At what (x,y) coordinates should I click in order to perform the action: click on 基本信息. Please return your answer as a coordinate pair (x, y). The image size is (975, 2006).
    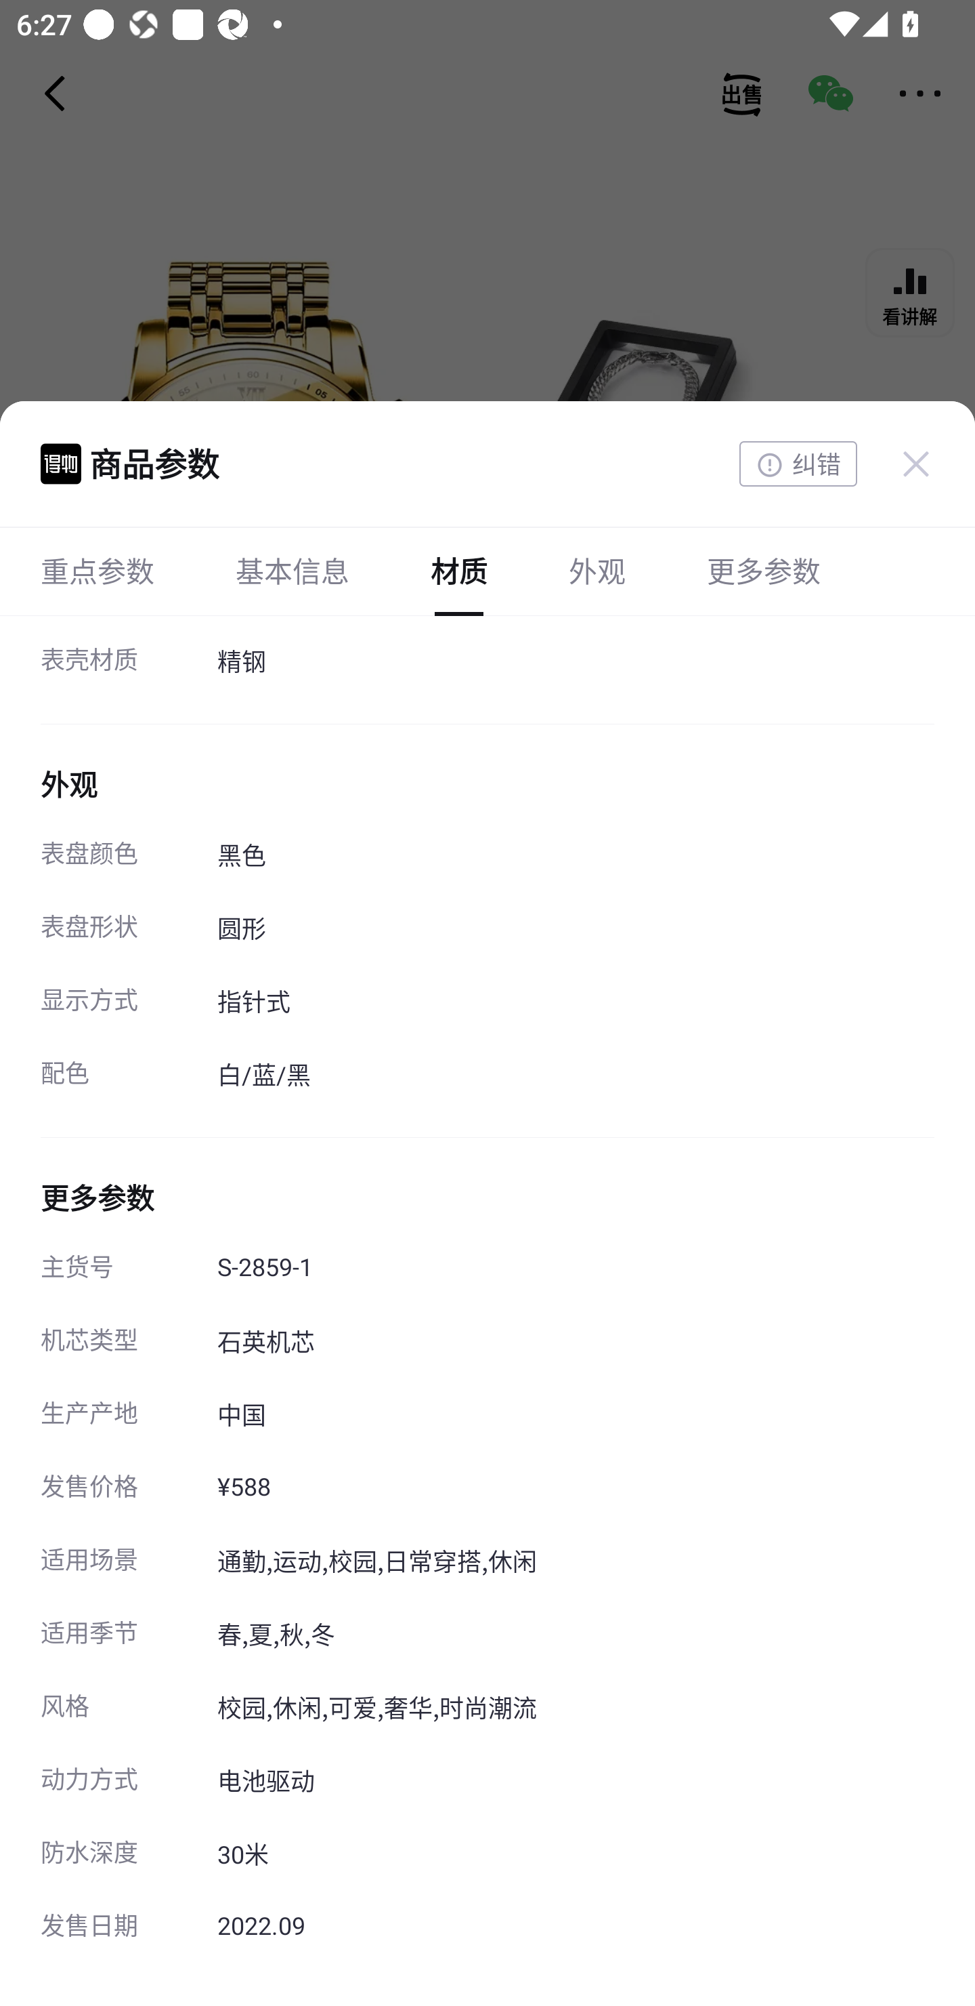
    Looking at the image, I should click on (292, 571).